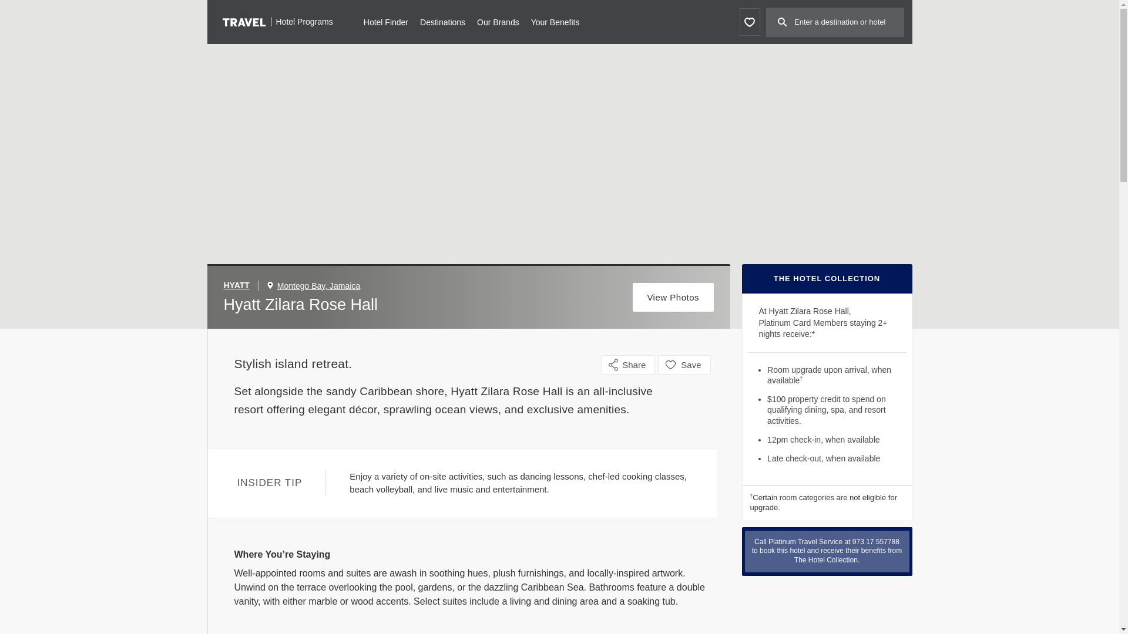 The image size is (1128, 634). What do you see at coordinates (318, 285) in the screenshot?
I see `Montego Bay, Jamaica` at bounding box center [318, 285].